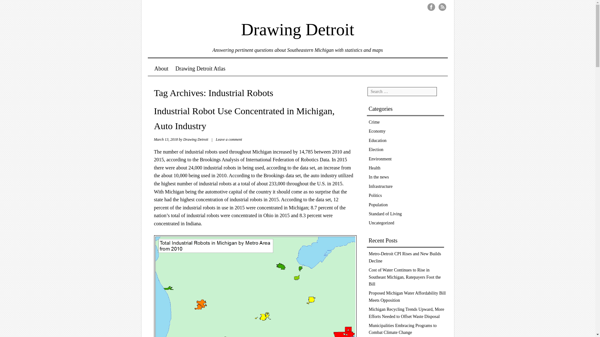 The height and width of the screenshot is (337, 600). What do you see at coordinates (377, 131) in the screenshot?
I see `Economy` at bounding box center [377, 131].